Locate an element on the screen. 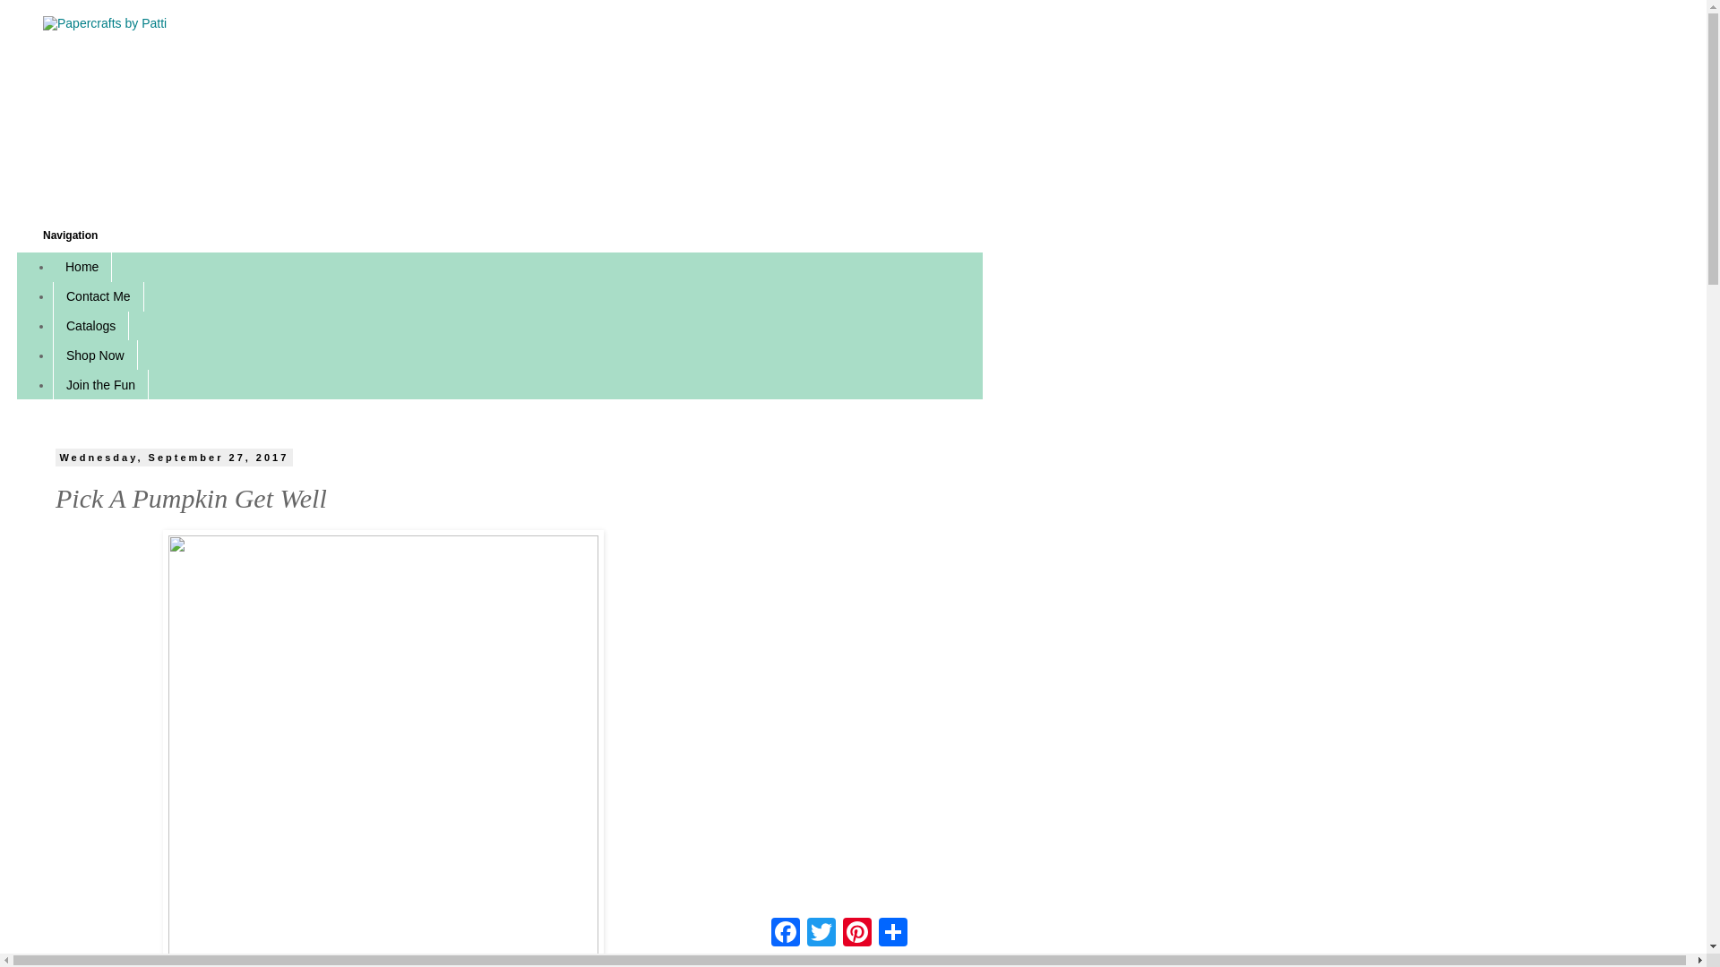 This screenshot has width=1720, height=967. Catalogs is located at coordinates (91, 326).